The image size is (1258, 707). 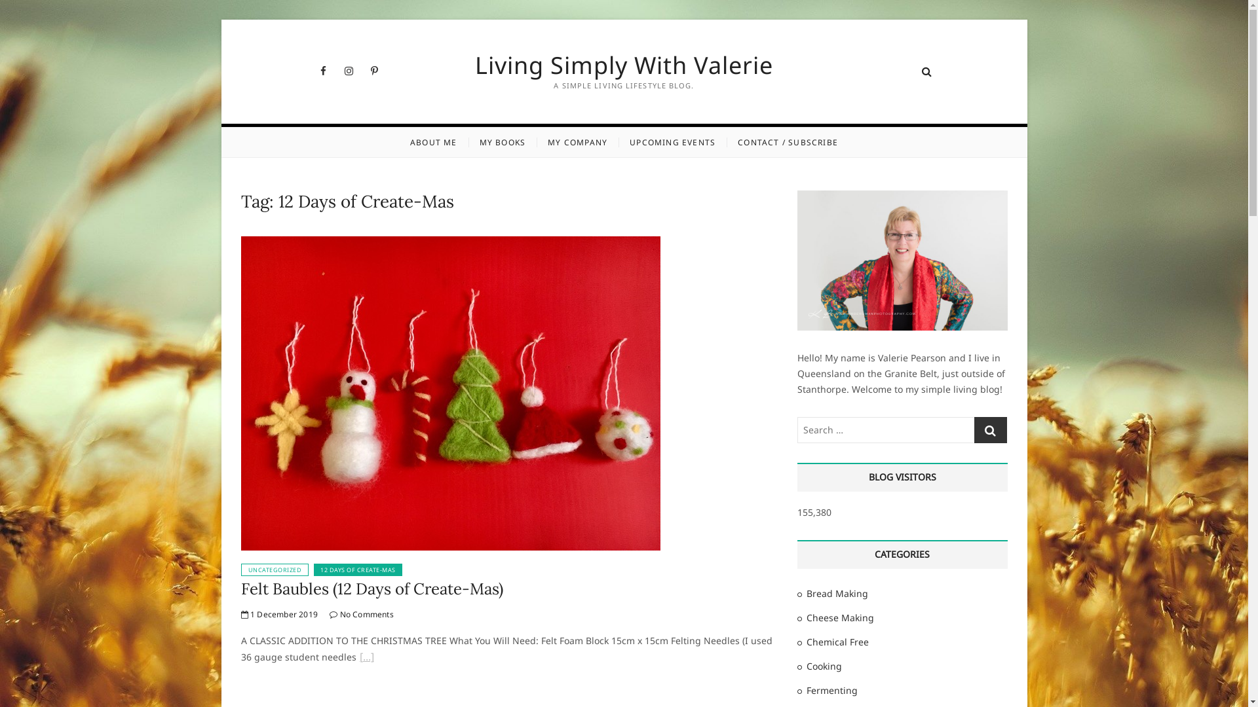 What do you see at coordinates (672, 143) in the screenshot?
I see `UPCOMING EVENTS` at bounding box center [672, 143].